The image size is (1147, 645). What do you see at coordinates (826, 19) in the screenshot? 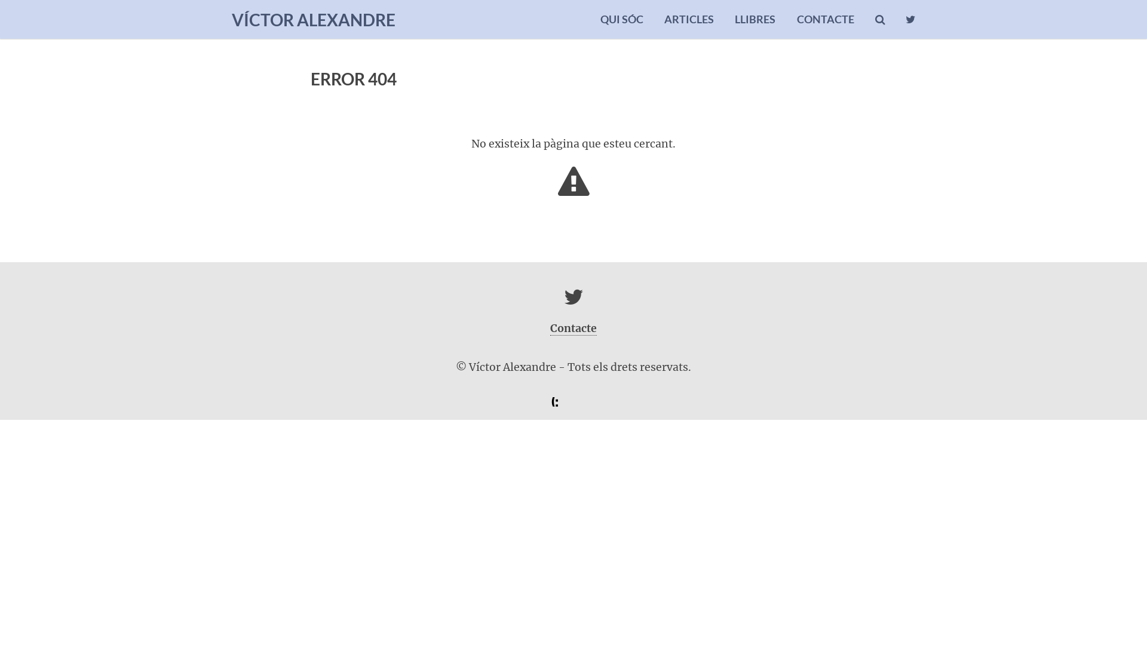
I see `CONTACTE` at bounding box center [826, 19].